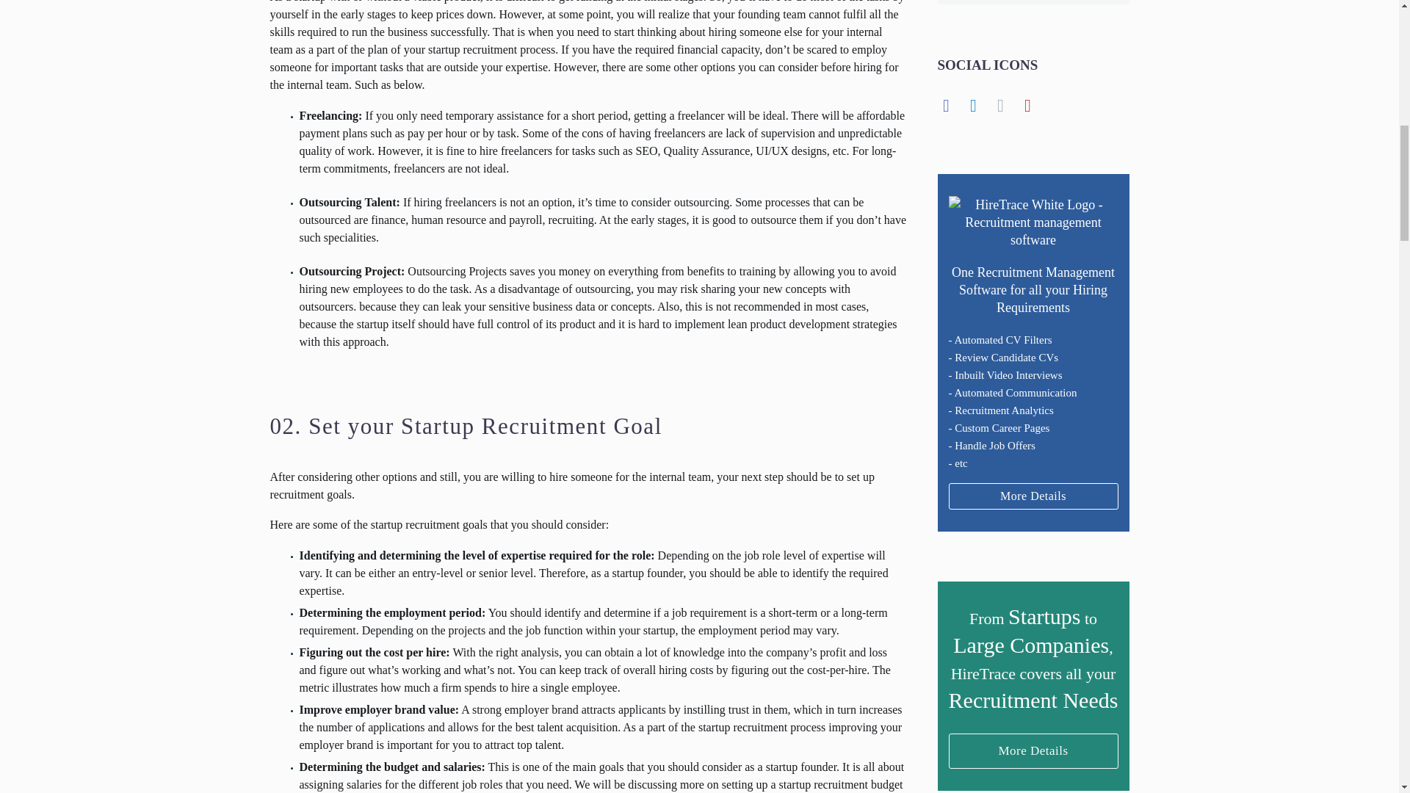  Describe the element at coordinates (1033, 749) in the screenshot. I see `More Details` at that location.